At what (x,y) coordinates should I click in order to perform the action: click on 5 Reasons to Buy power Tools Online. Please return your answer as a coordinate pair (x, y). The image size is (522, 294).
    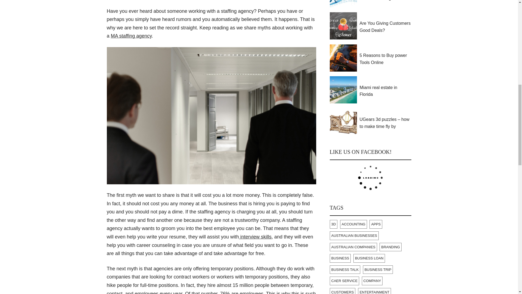
    Looking at the image, I should click on (385, 59).